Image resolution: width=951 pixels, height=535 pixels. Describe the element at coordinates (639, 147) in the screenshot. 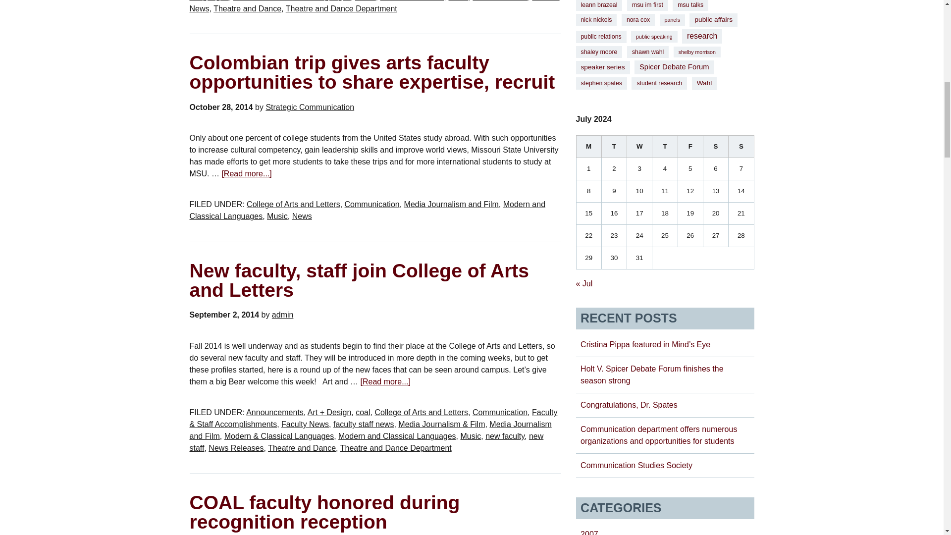

I see `Wednesday` at that location.